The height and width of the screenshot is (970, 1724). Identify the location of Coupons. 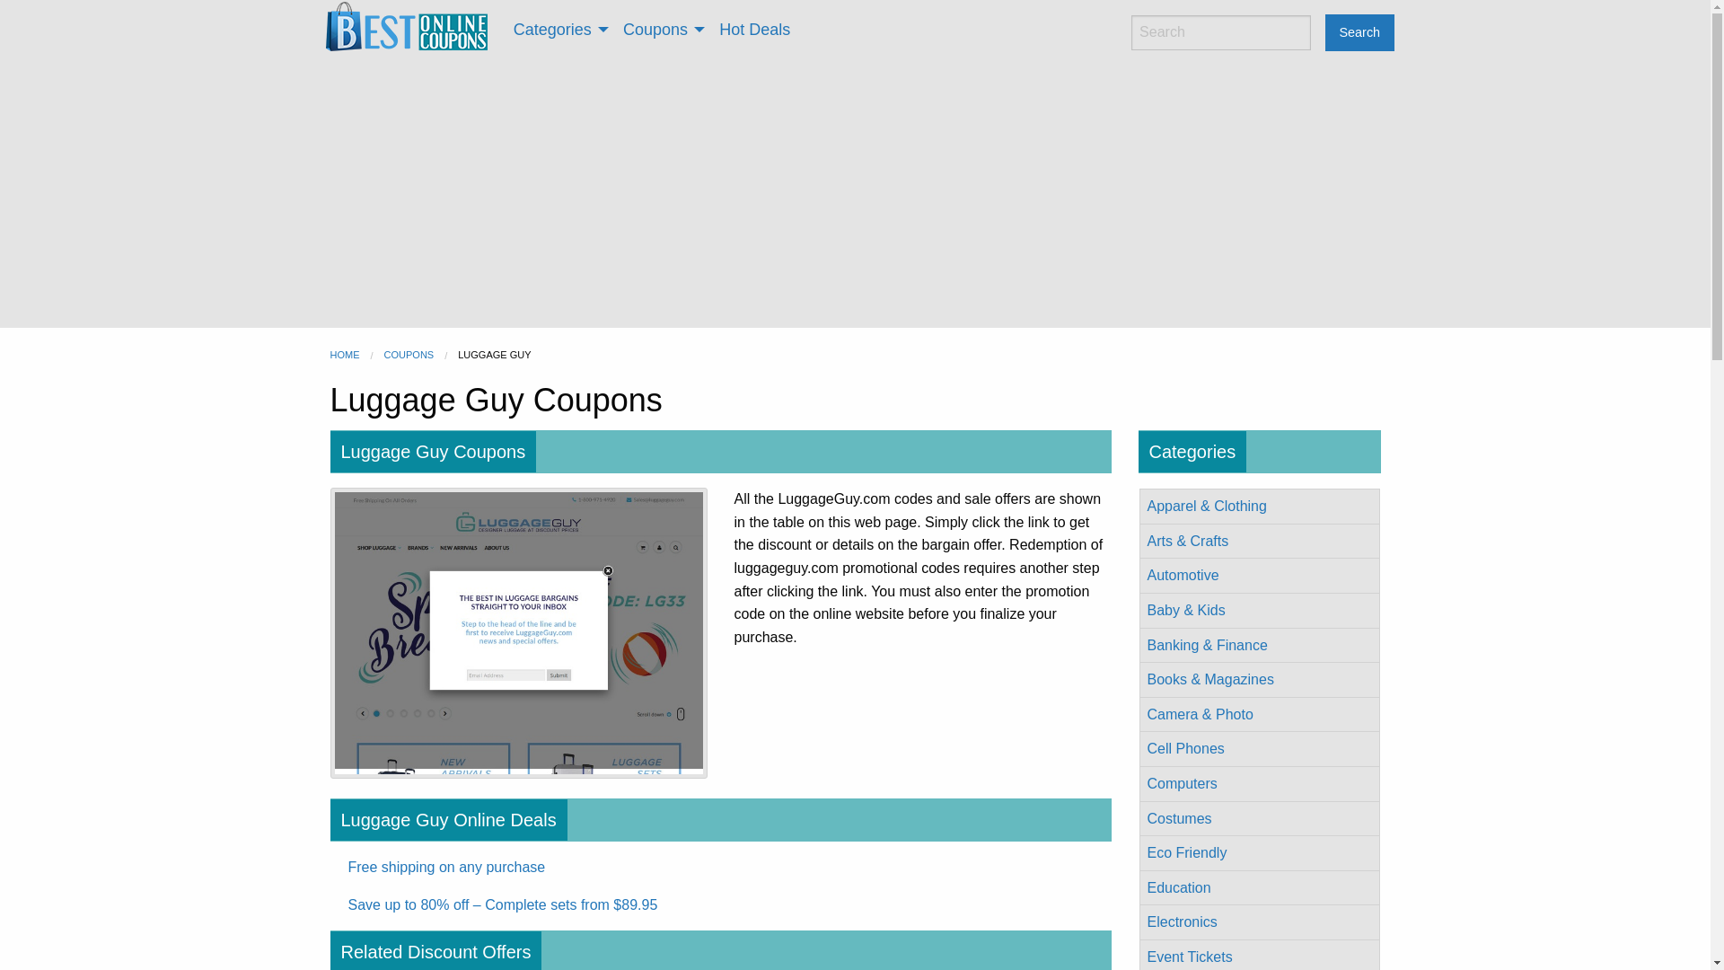
(661, 29).